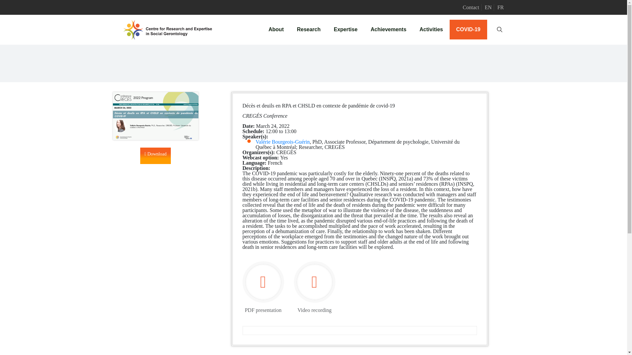 The image size is (632, 355). Describe the element at coordinates (388, 30) in the screenshot. I see `Achievements` at that location.